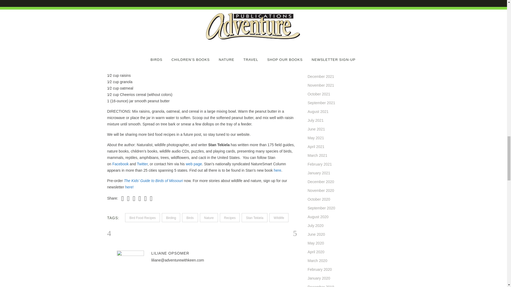 The image size is (511, 287). What do you see at coordinates (254, 217) in the screenshot?
I see `Stan Tekiela` at bounding box center [254, 217].